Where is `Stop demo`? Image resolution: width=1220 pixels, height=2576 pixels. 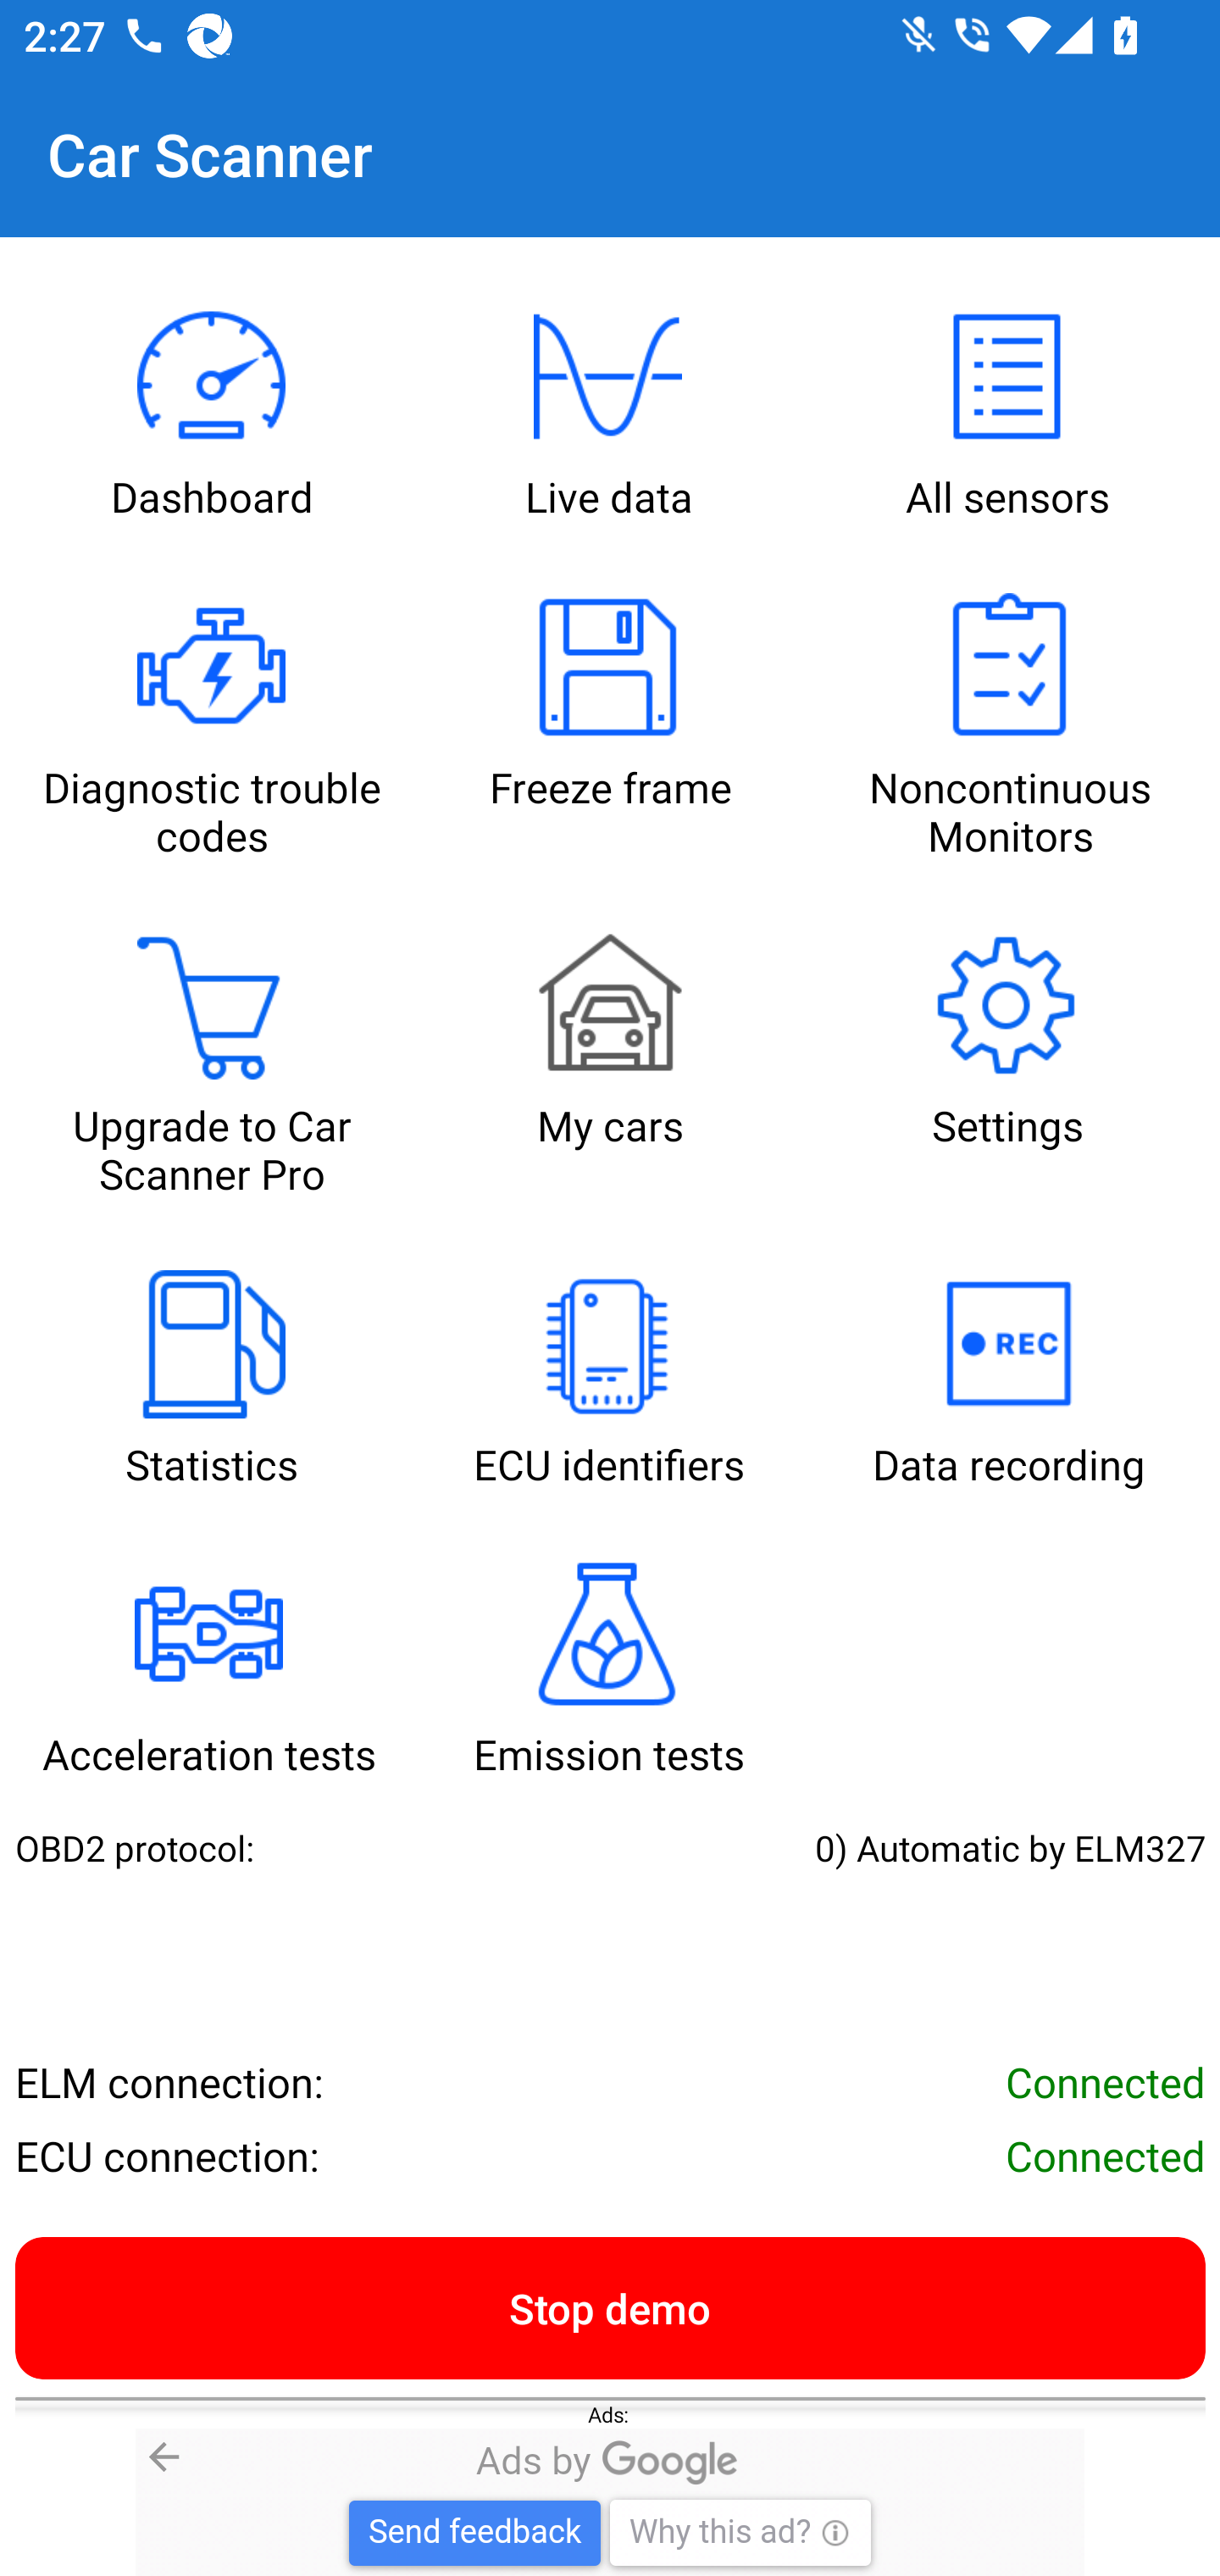
Stop demo is located at coordinates (610, 2307).